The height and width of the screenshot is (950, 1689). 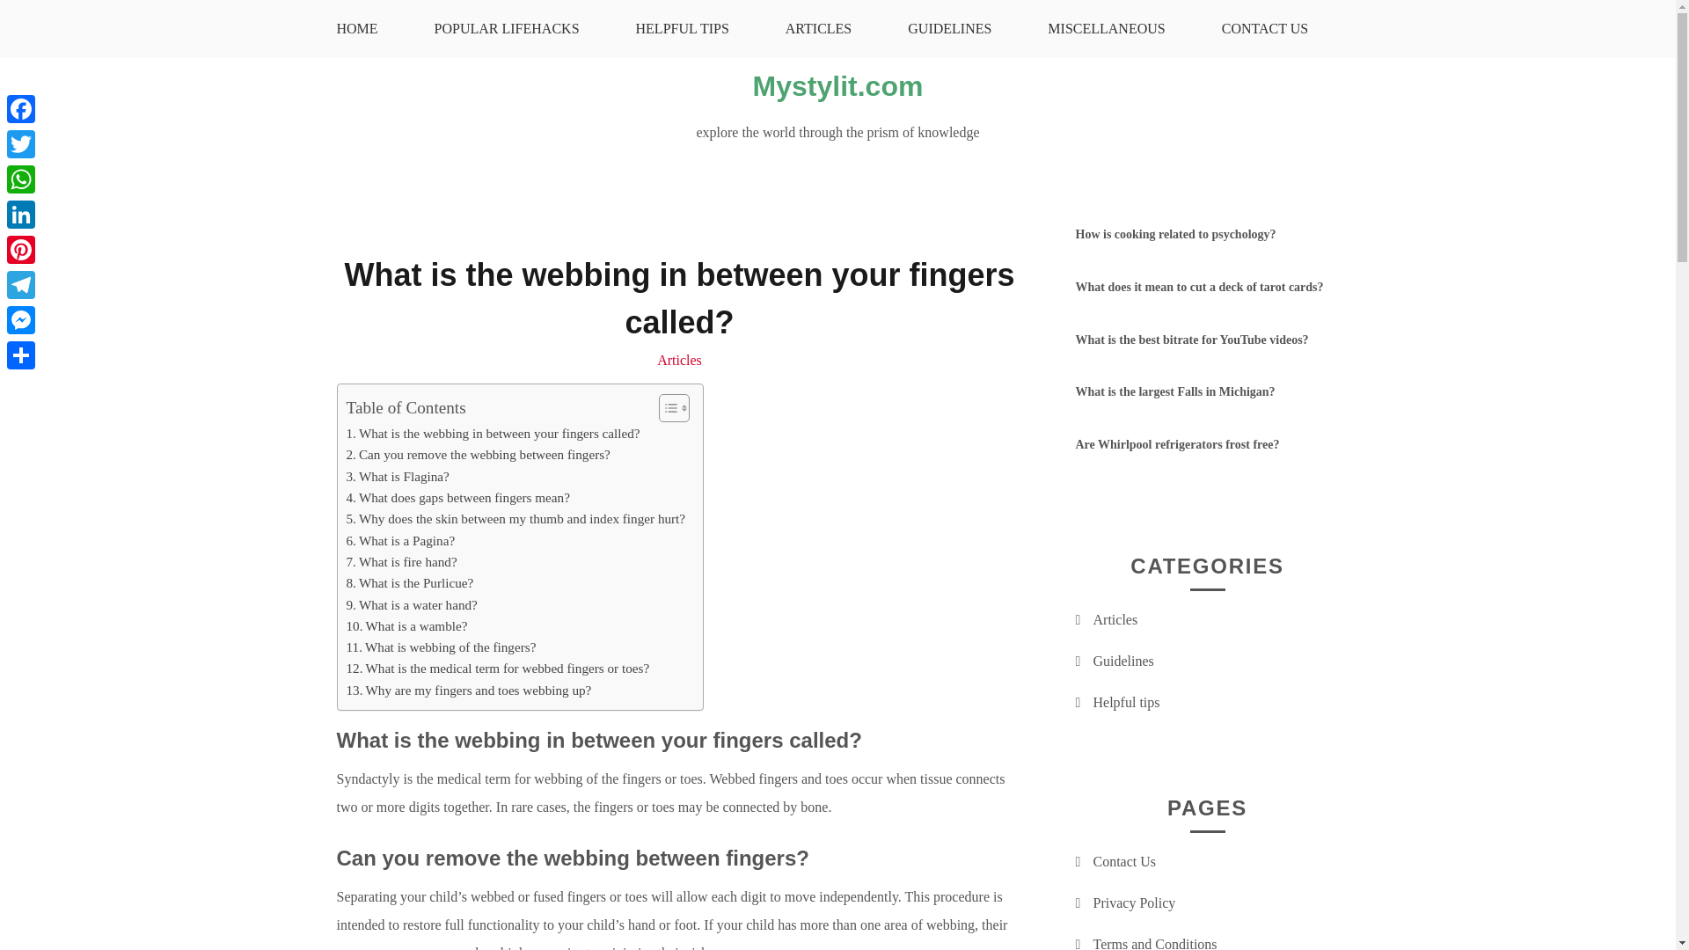 I want to click on HELPFUL TIPS, so click(x=683, y=28).